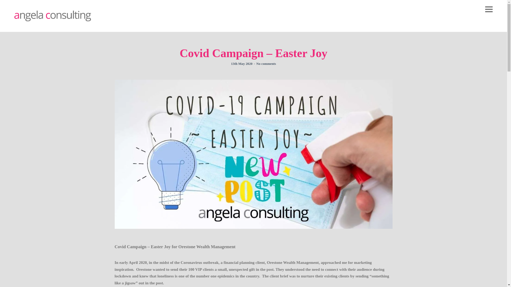 The width and height of the screenshot is (511, 287). What do you see at coordinates (266, 64) in the screenshot?
I see `No comments` at bounding box center [266, 64].